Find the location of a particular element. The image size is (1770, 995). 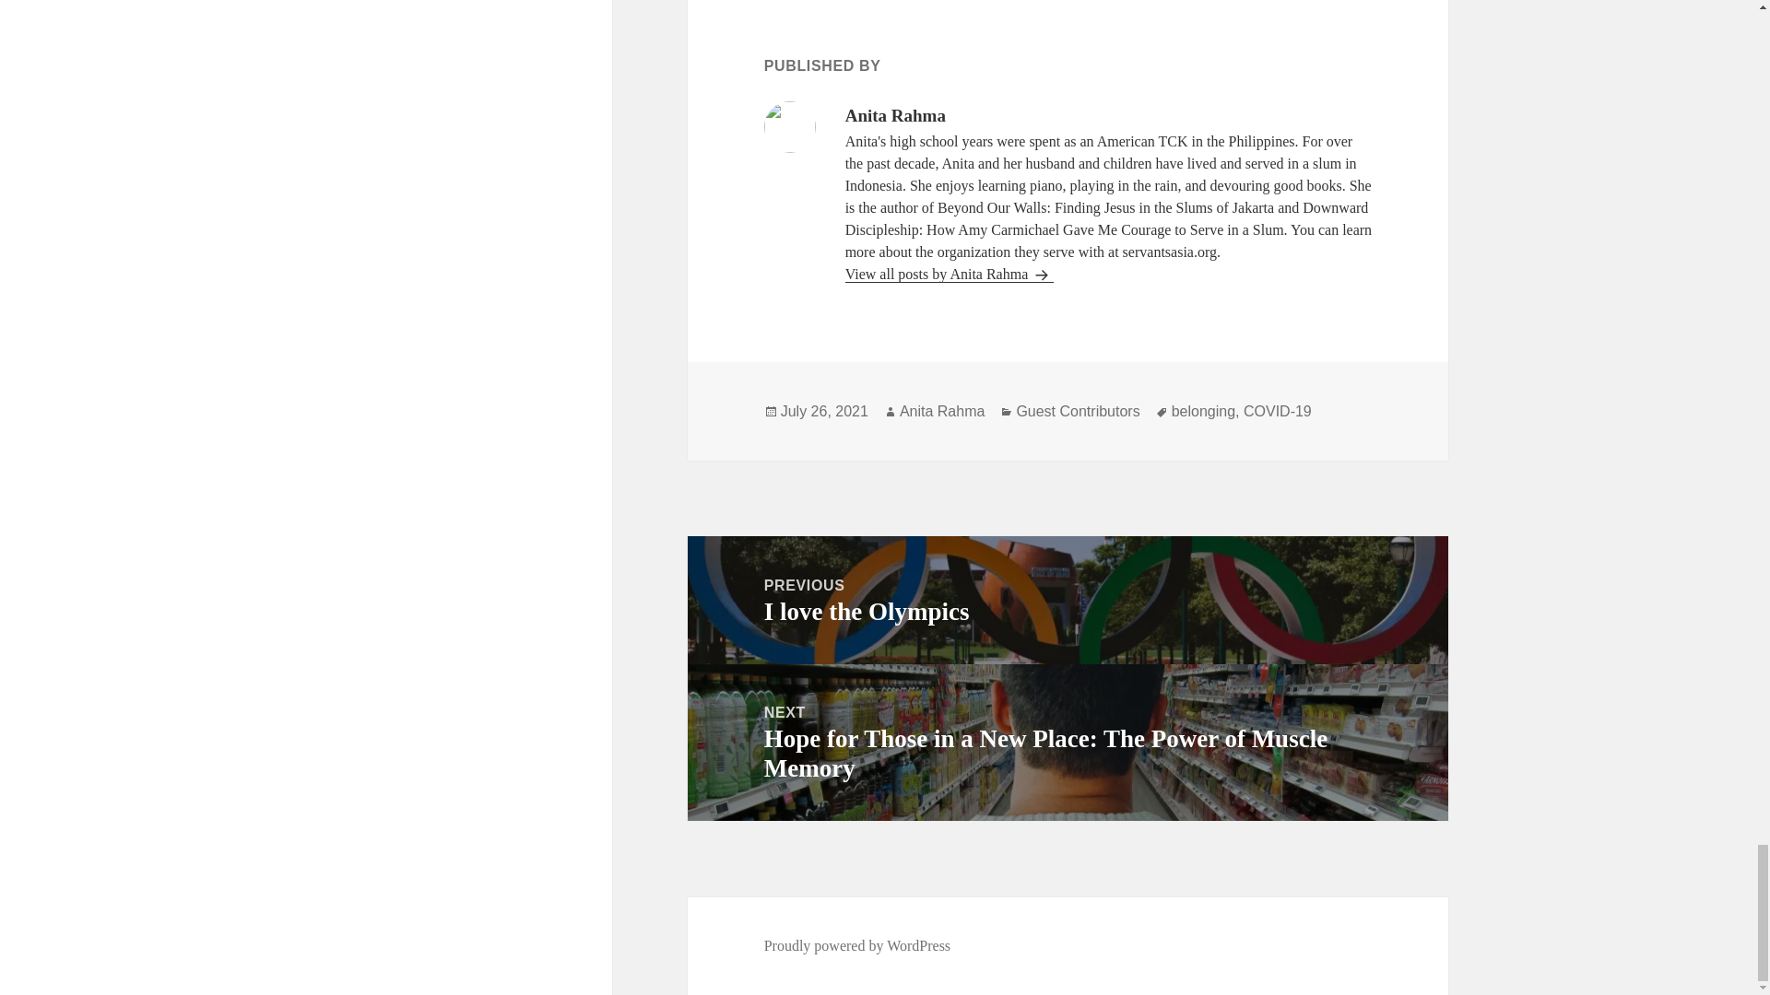

COVID-19 is located at coordinates (950, 275).